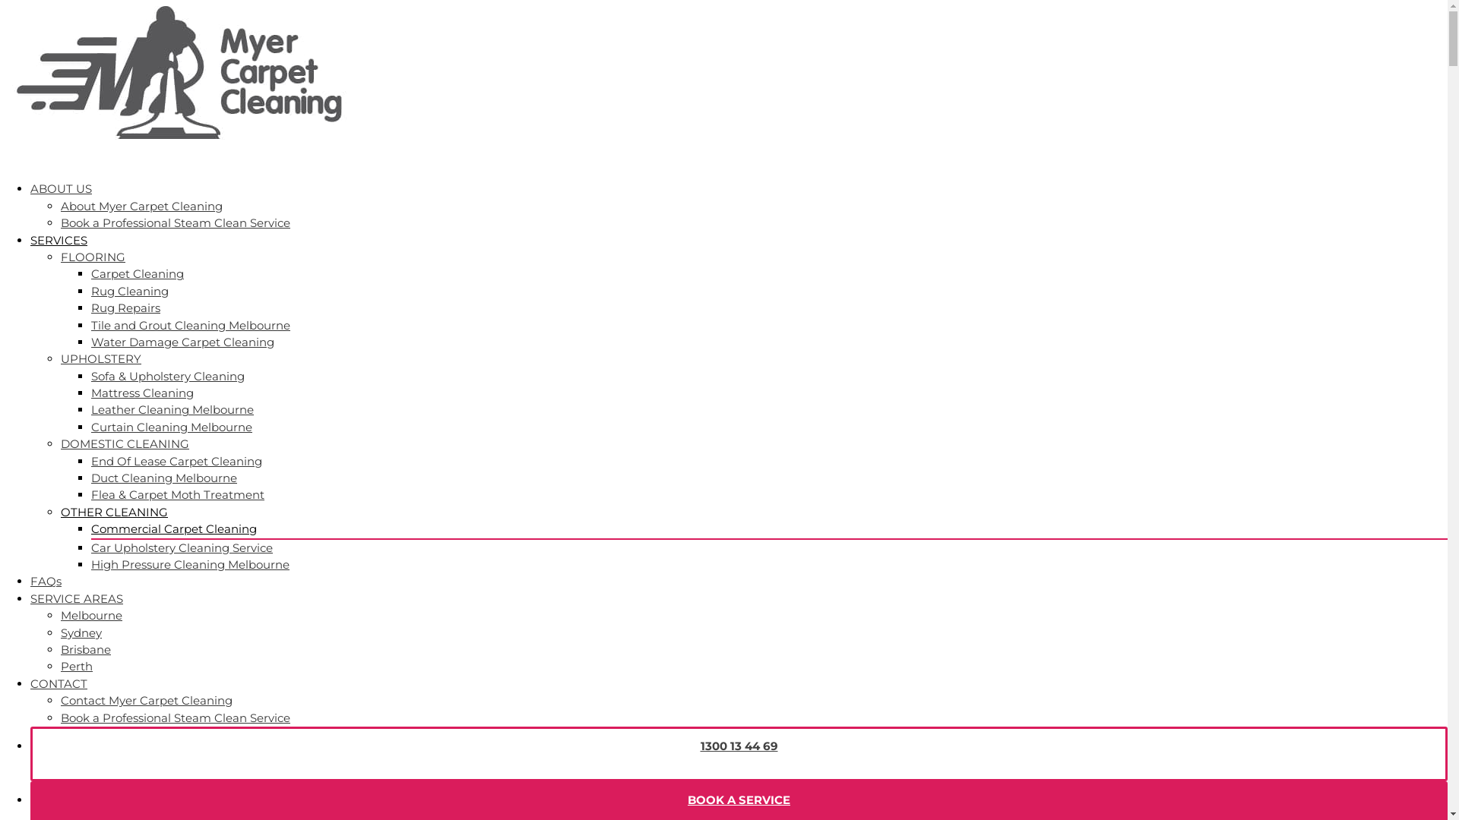 This screenshot has height=820, width=1459. Describe the element at coordinates (59, 692) in the screenshot. I see `CONTACT` at that location.